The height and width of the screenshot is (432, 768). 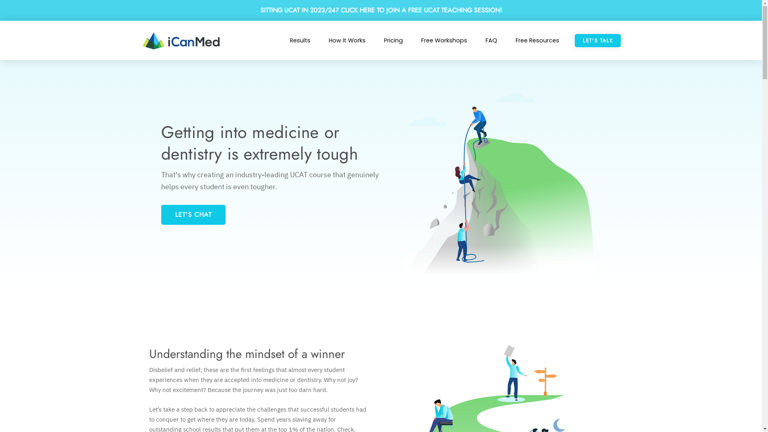 I want to click on LET'S CHAT, so click(x=193, y=215).